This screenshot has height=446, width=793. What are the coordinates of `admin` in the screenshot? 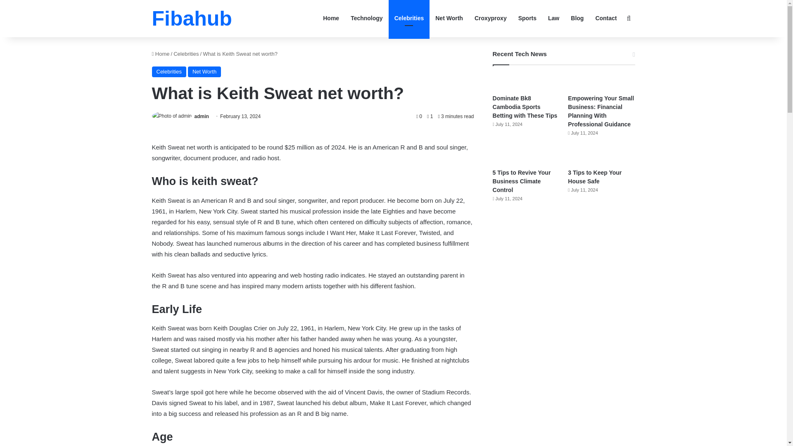 It's located at (202, 116).